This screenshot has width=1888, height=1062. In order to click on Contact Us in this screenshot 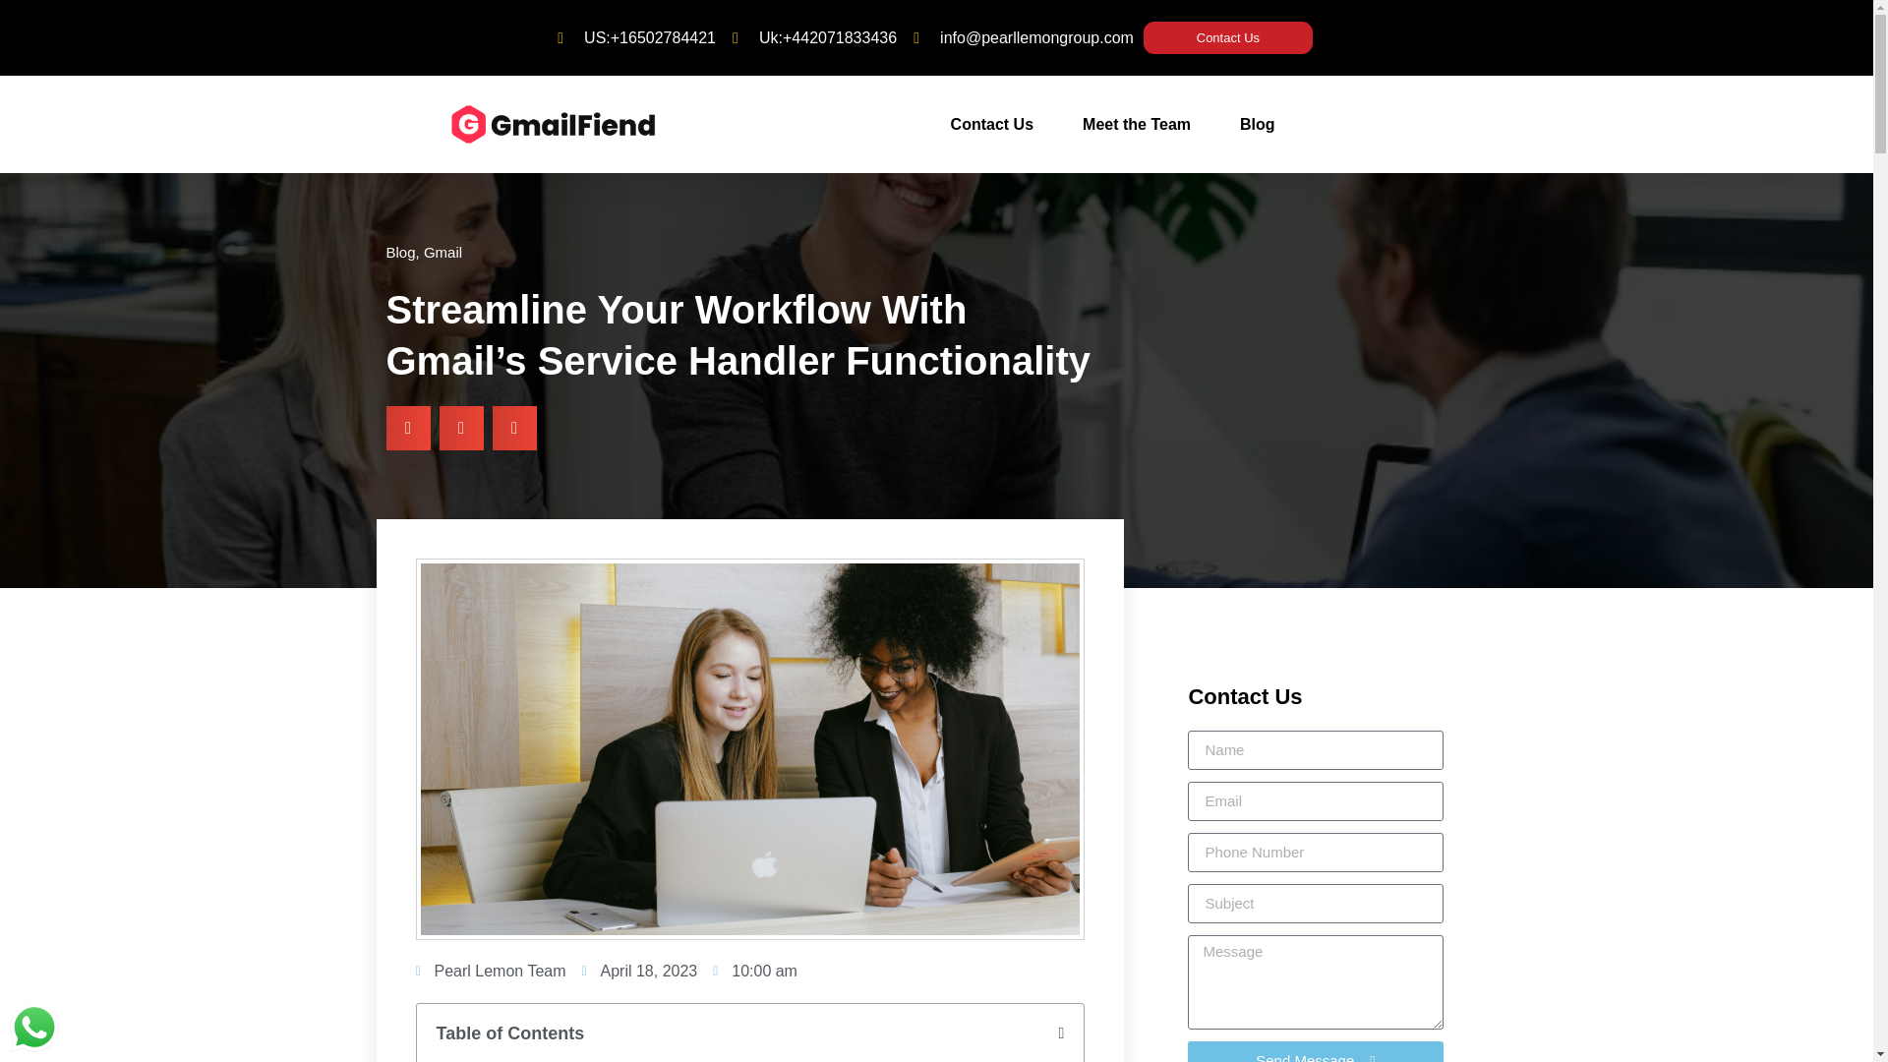, I will do `click(1227, 37)`.